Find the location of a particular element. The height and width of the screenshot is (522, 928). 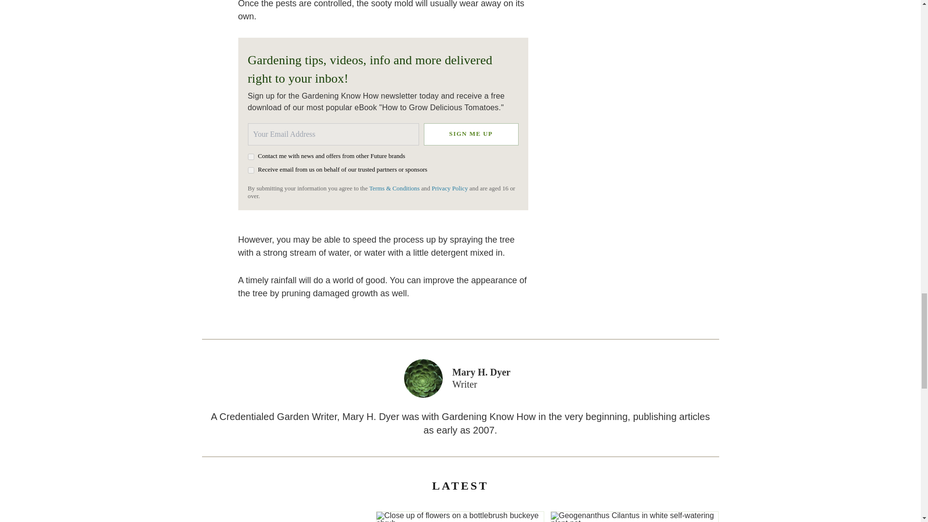

on is located at coordinates (250, 170).